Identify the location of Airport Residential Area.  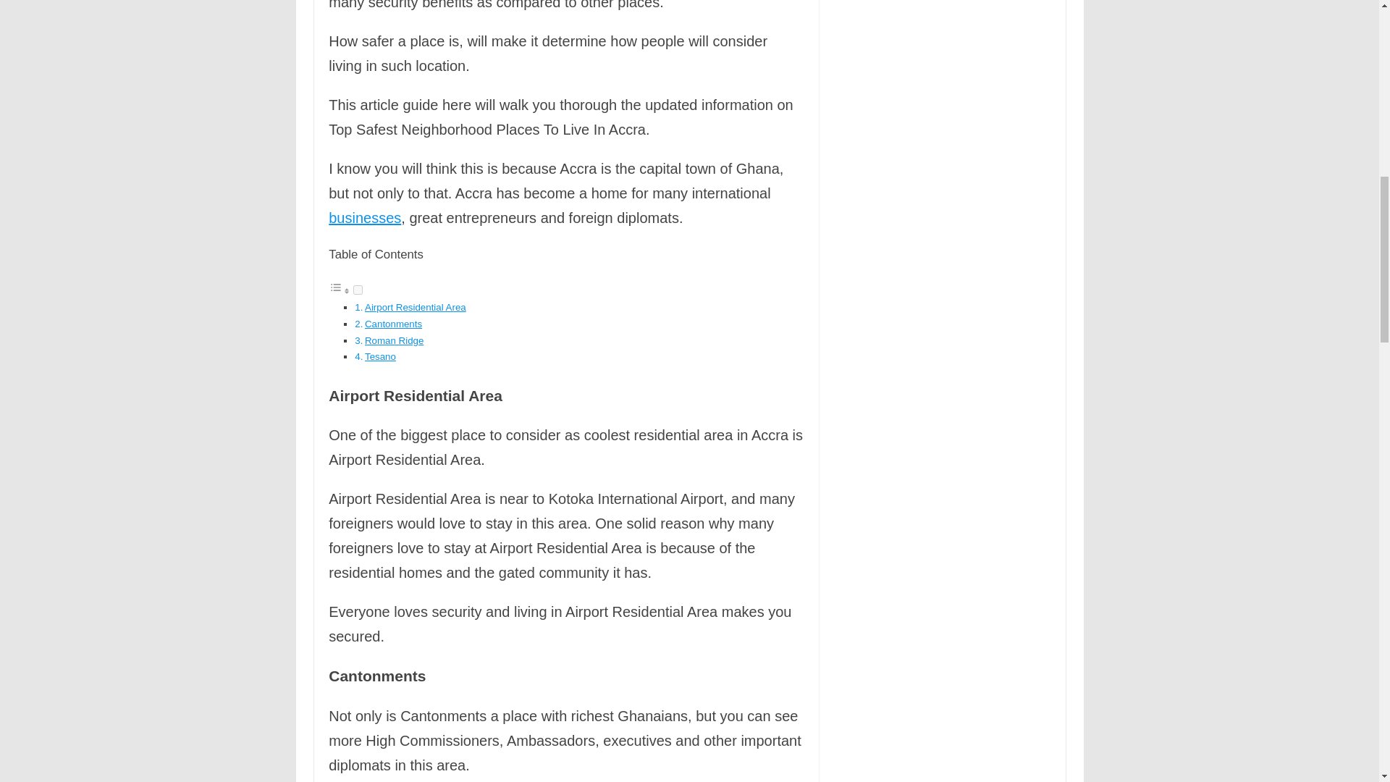
(415, 307).